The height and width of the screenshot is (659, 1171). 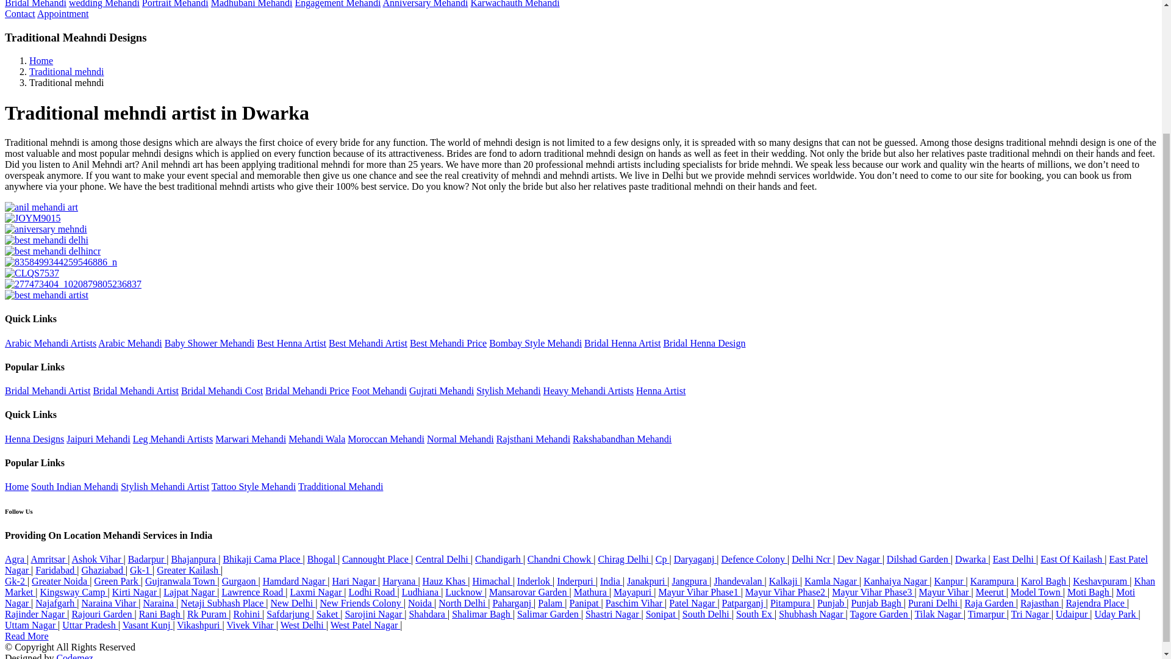 I want to click on wedding Mehandi, so click(x=104, y=4).